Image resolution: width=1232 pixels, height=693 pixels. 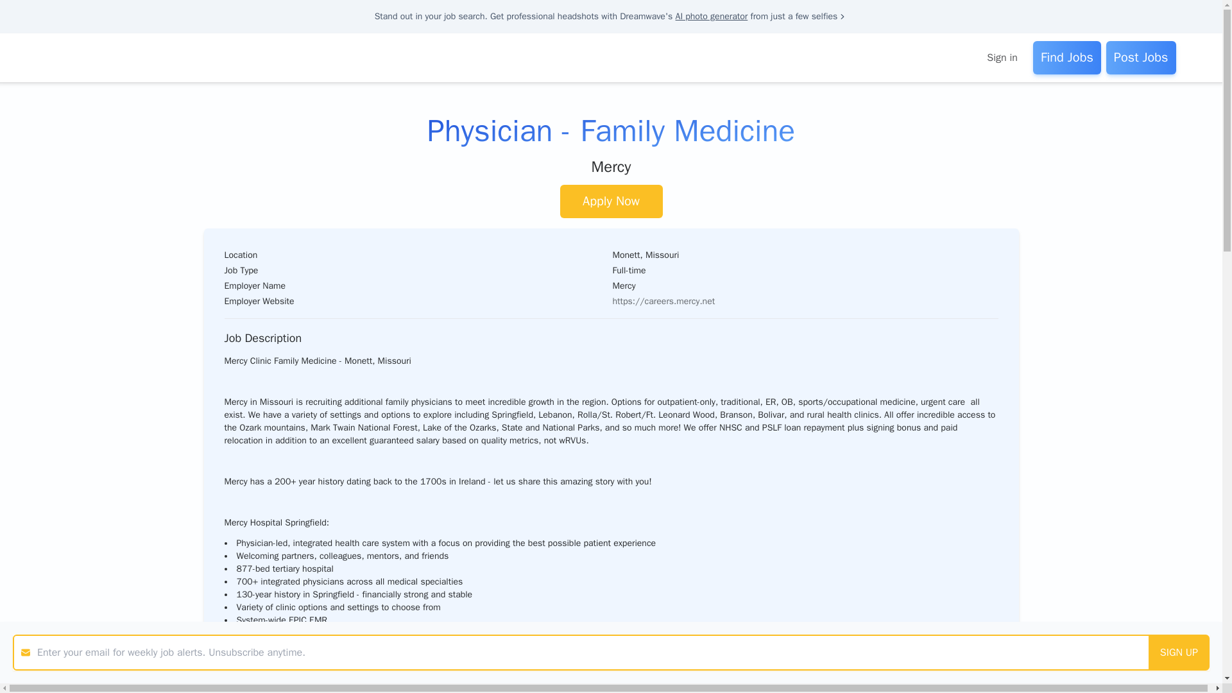 What do you see at coordinates (1141, 57) in the screenshot?
I see `Post Jobs` at bounding box center [1141, 57].